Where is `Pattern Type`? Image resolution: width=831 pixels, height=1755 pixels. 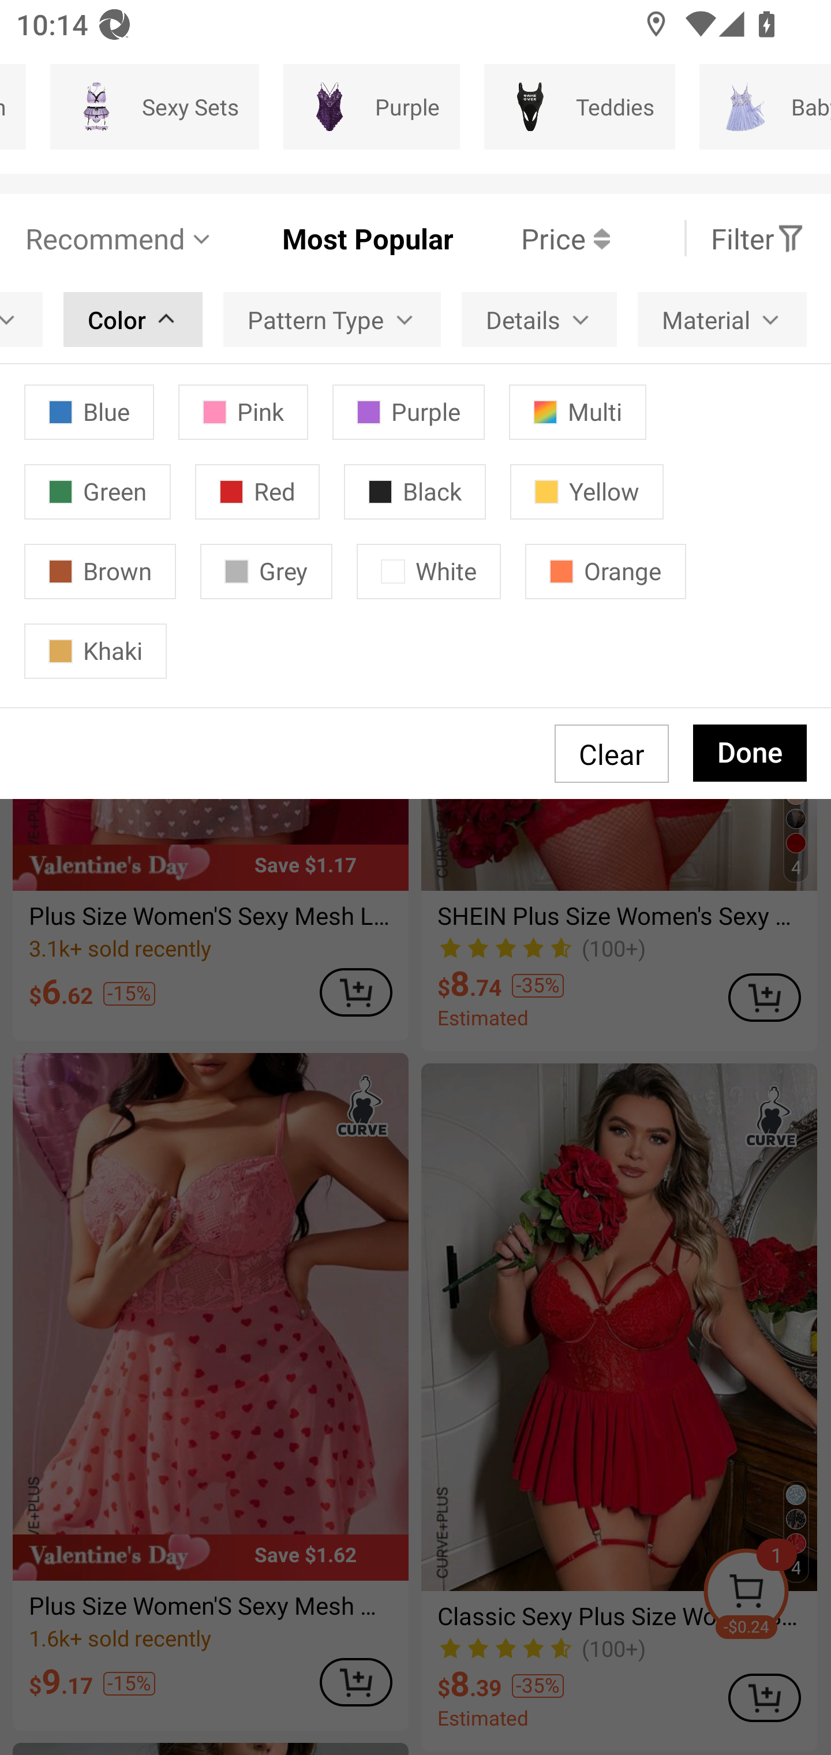 Pattern Type is located at coordinates (332, 319).